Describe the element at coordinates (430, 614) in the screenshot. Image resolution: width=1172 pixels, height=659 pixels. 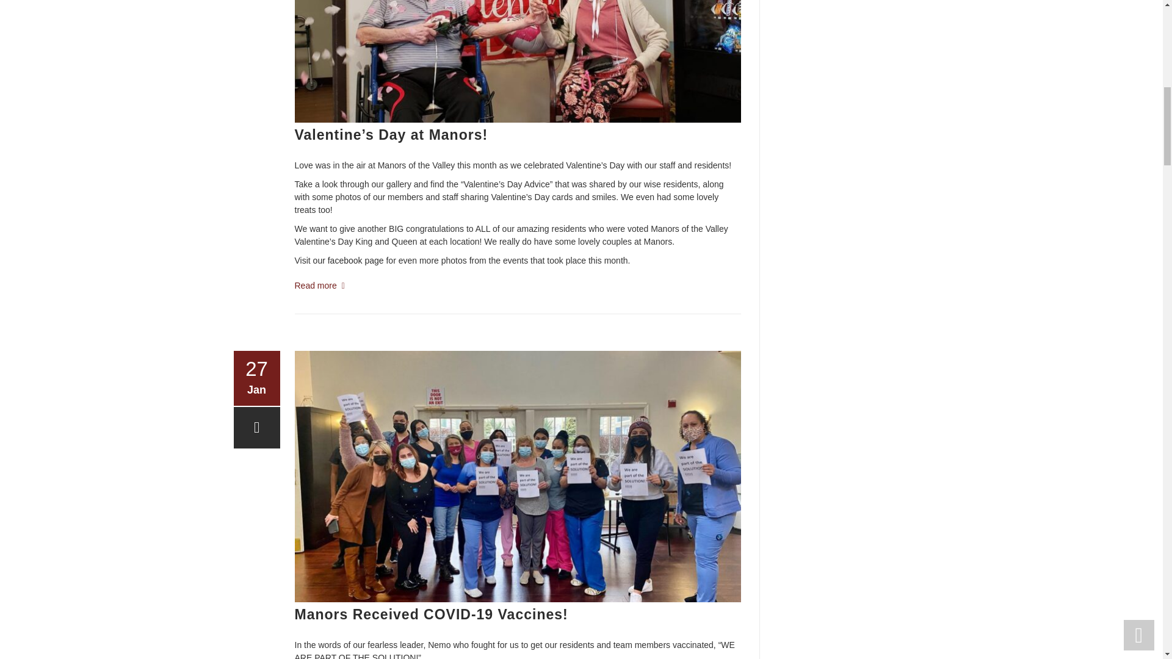
I see `Manors Received COVID-19 Vaccines!` at that location.